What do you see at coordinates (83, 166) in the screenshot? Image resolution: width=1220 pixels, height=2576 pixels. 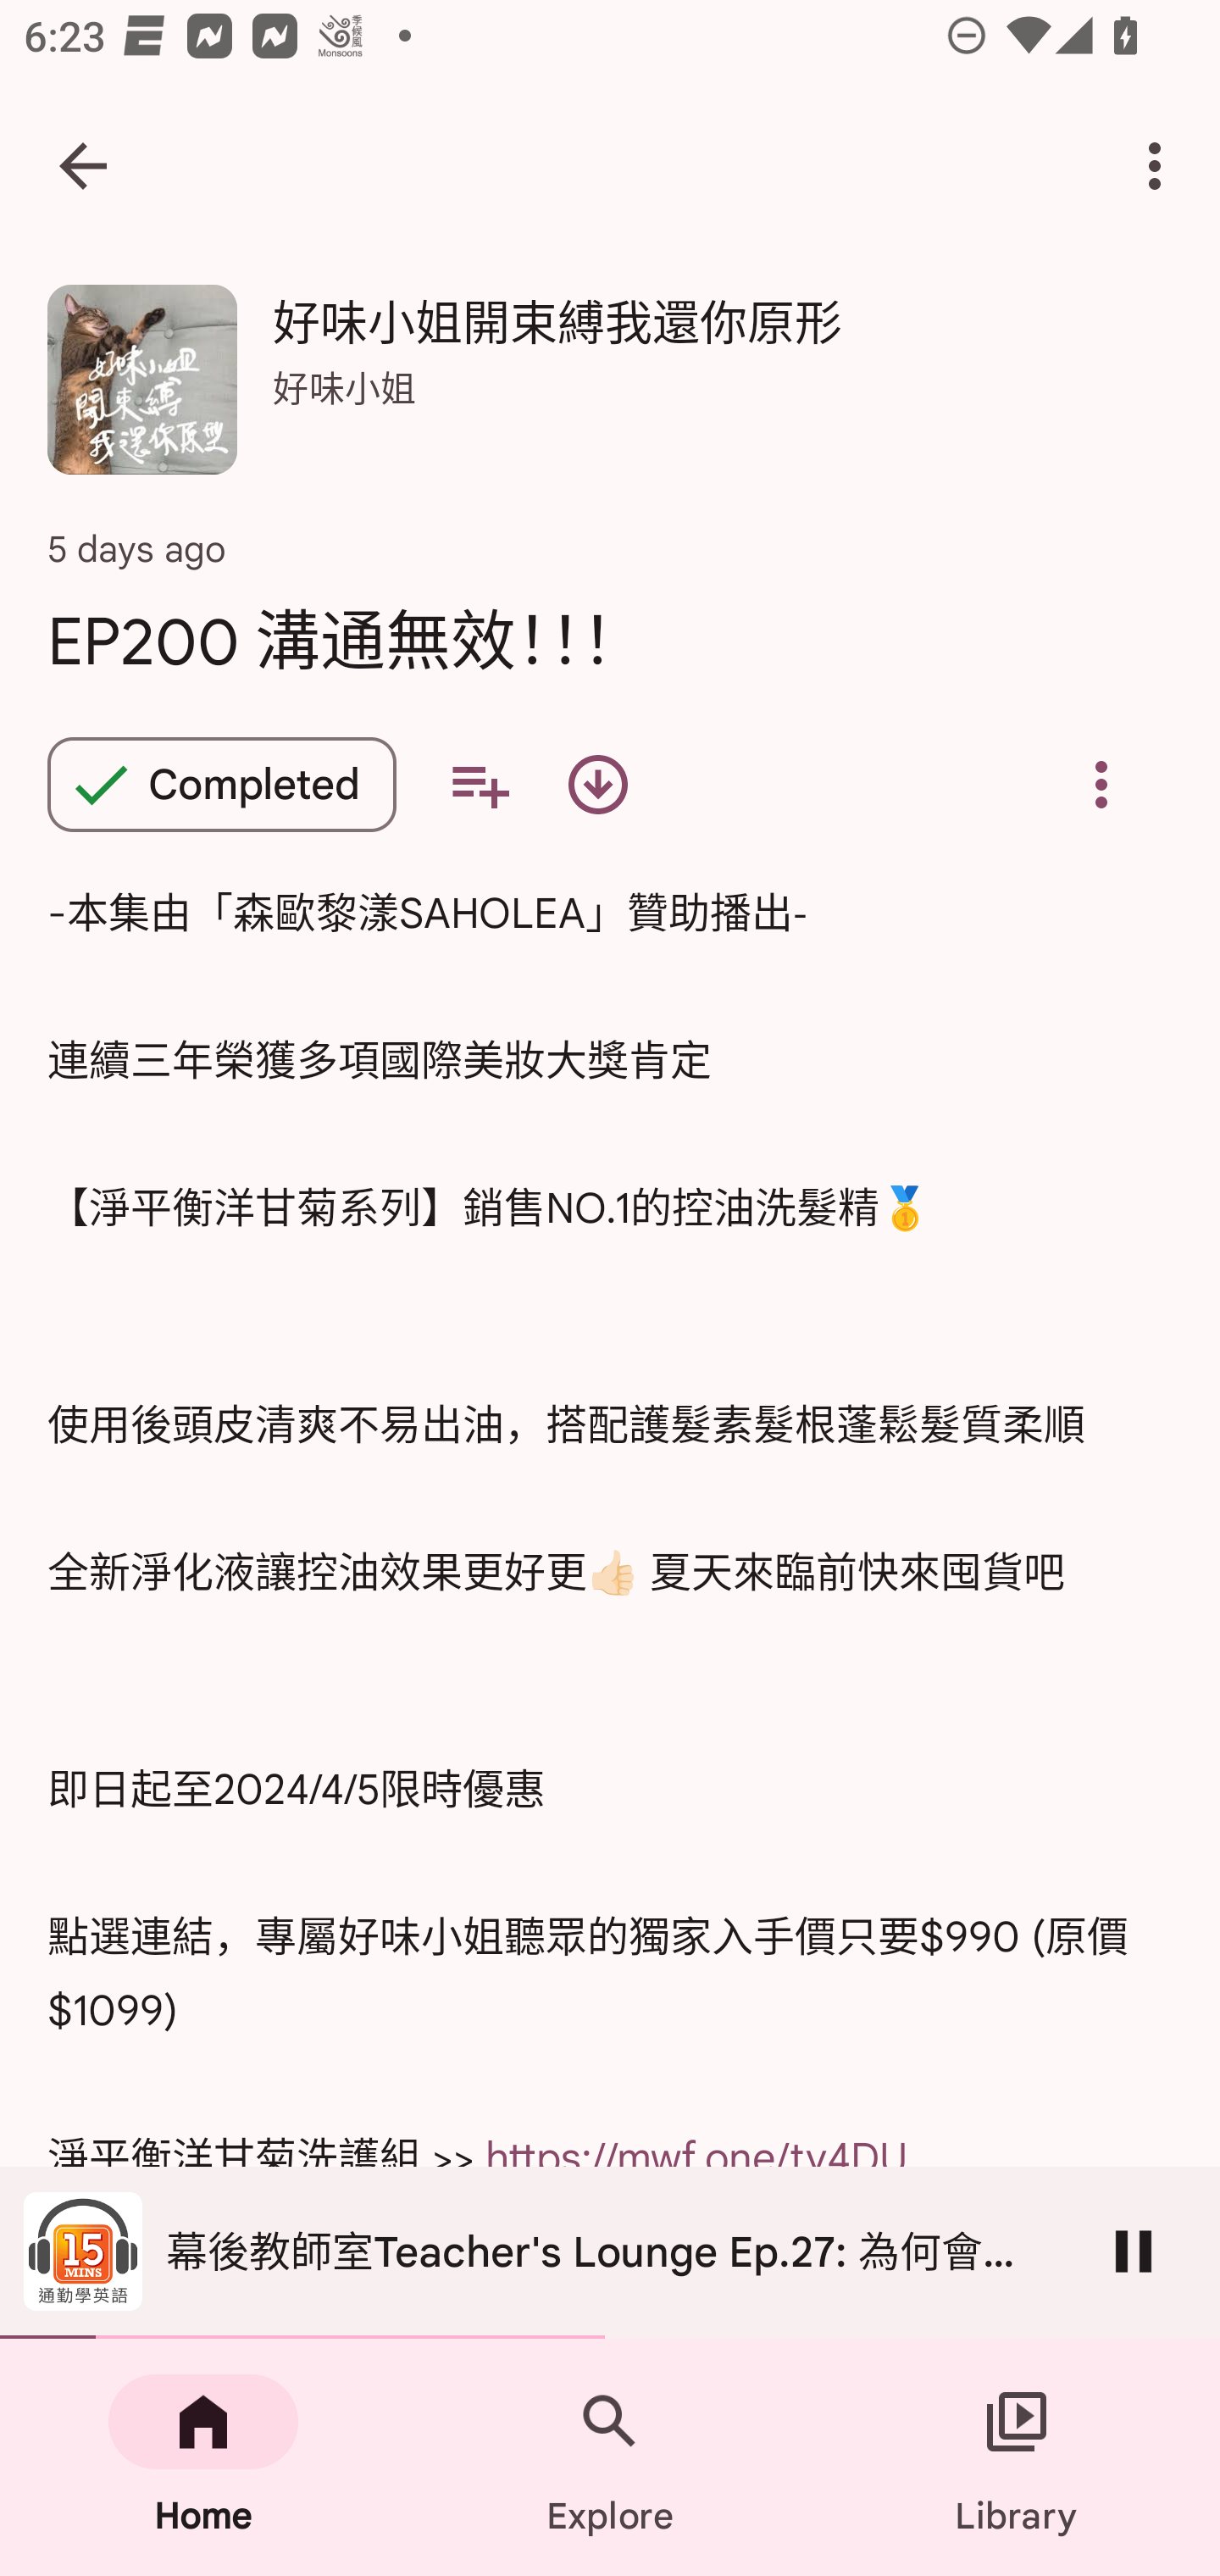 I see `Navigate up` at bounding box center [83, 166].